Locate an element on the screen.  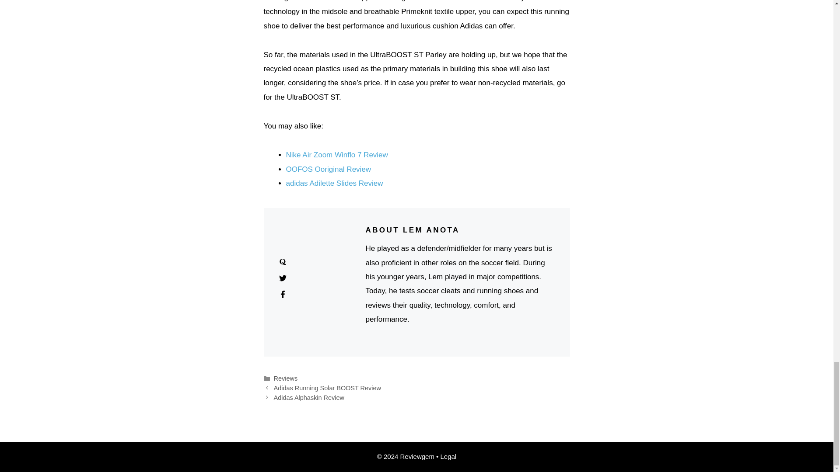
adidas Adilette Slides Review is located at coordinates (334, 183).